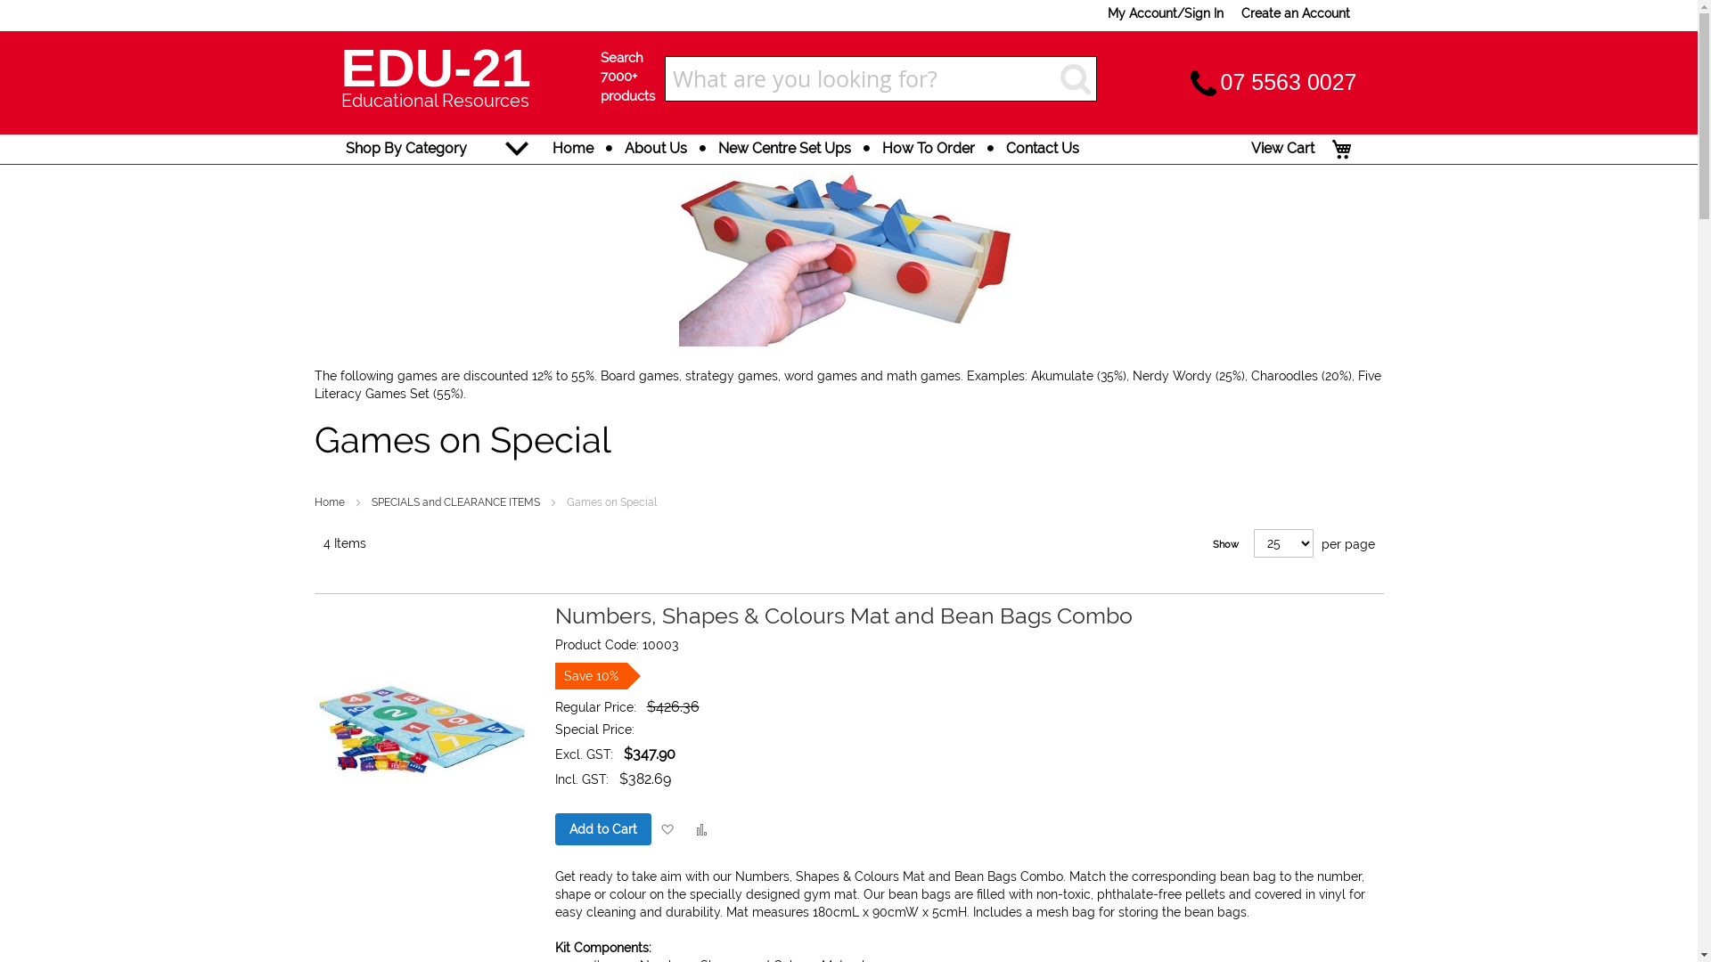  Describe the element at coordinates (1043, 148) in the screenshot. I see `Contact Us` at that location.